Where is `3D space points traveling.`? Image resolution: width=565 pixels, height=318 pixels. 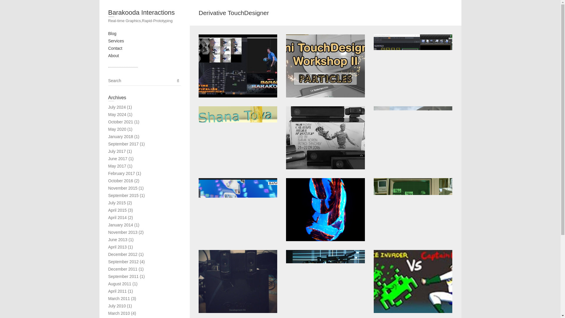 3D space points traveling. is located at coordinates (238, 209).